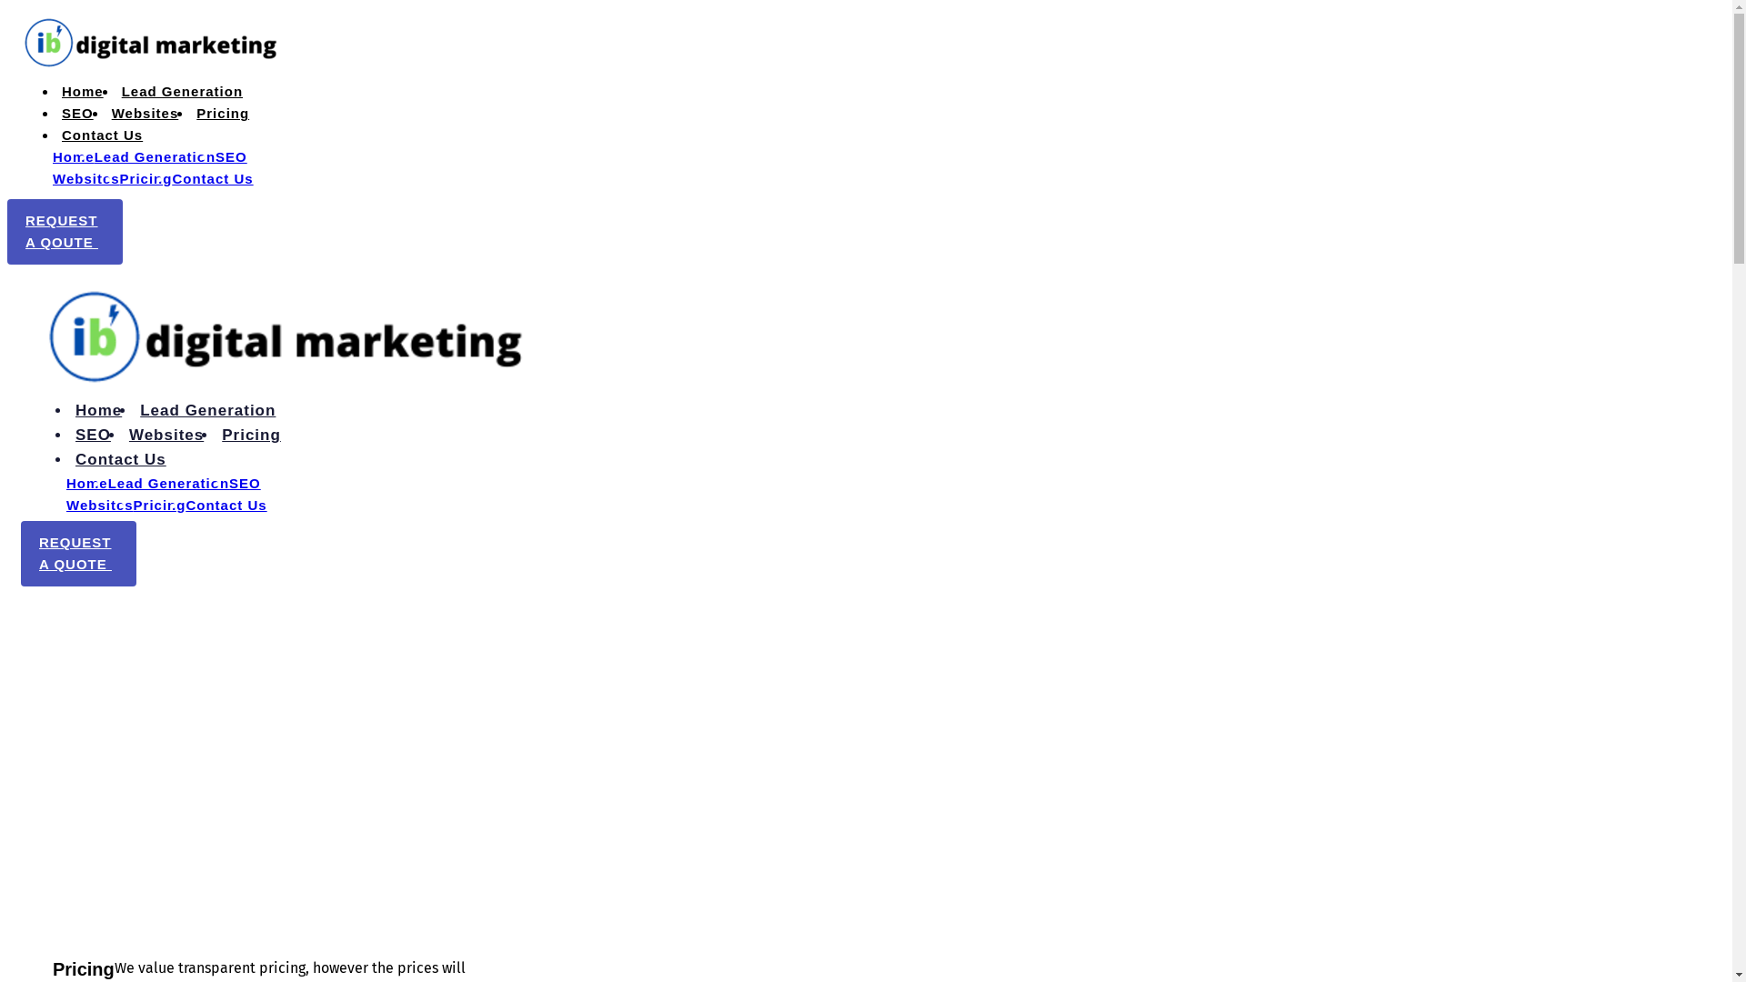 The image size is (1746, 982). Describe the element at coordinates (146, 178) in the screenshot. I see `Pricing` at that location.